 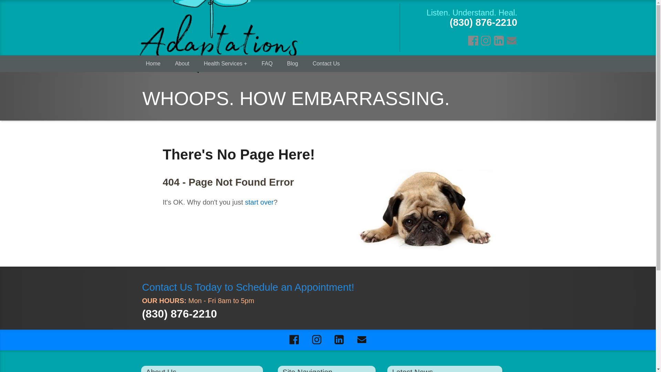 I want to click on Home, so click(x=153, y=63).